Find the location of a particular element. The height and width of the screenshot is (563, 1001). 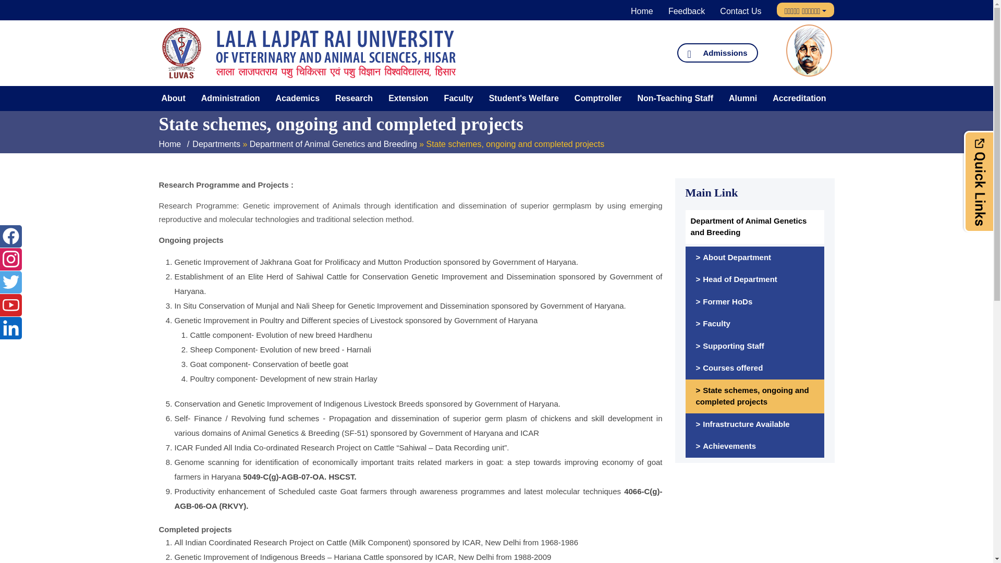

Feedback is located at coordinates (686, 11).